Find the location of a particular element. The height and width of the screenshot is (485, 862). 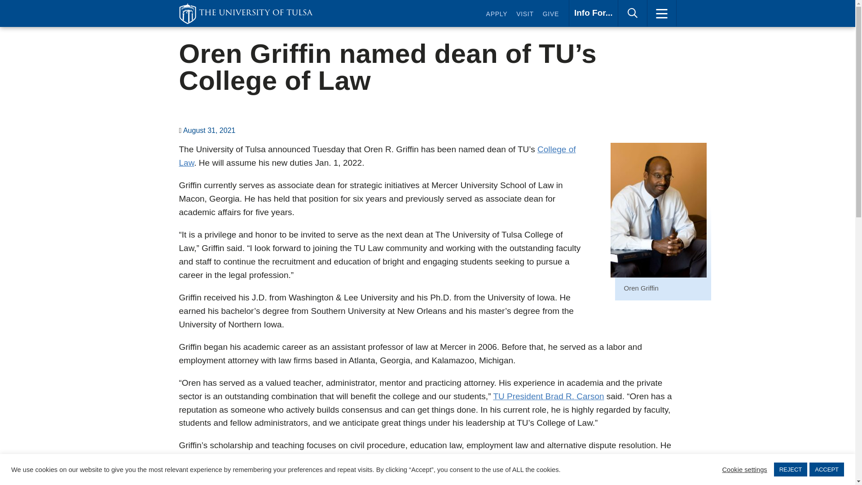

Skip to main content is located at coordinates (525, 15).